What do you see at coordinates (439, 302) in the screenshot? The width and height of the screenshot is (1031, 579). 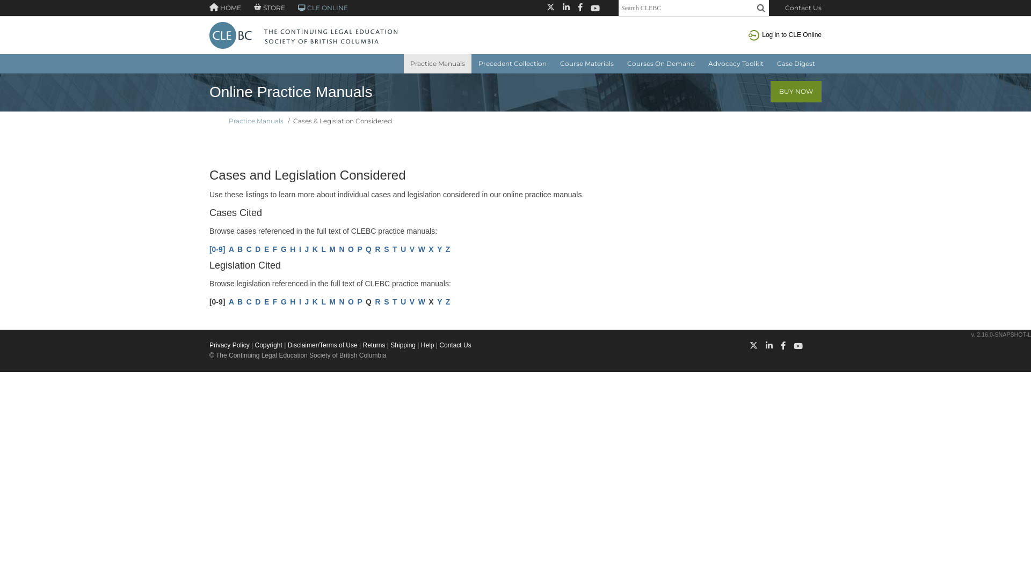 I see `Y` at bounding box center [439, 302].